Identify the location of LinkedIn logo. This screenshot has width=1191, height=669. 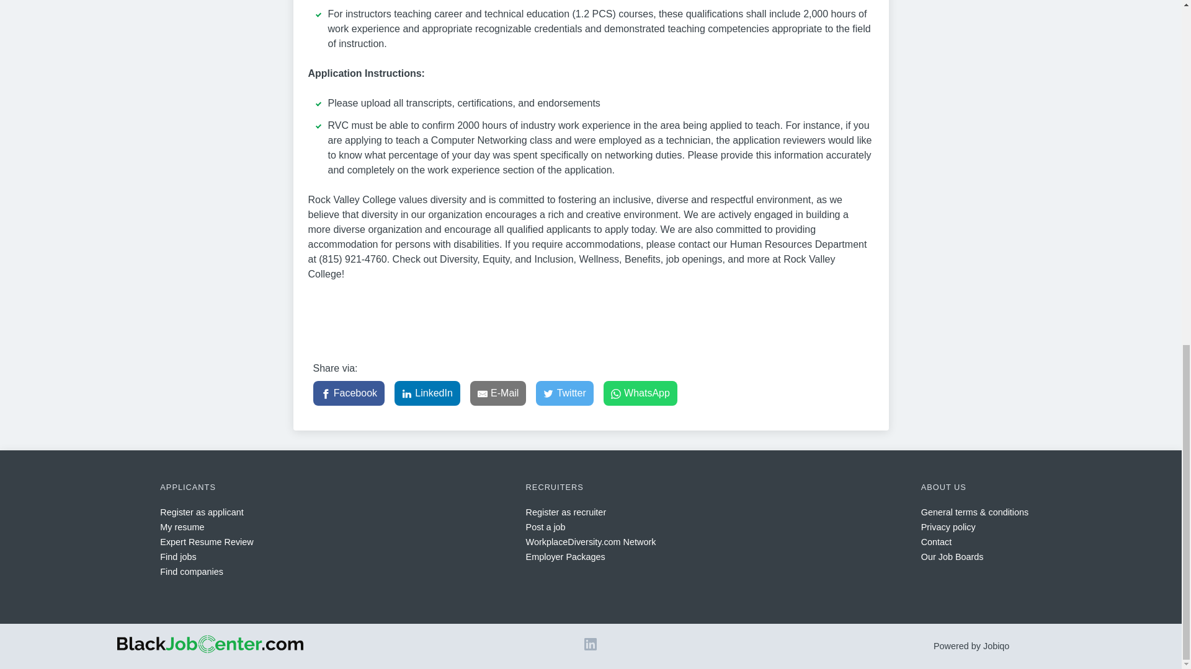
(591, 644).